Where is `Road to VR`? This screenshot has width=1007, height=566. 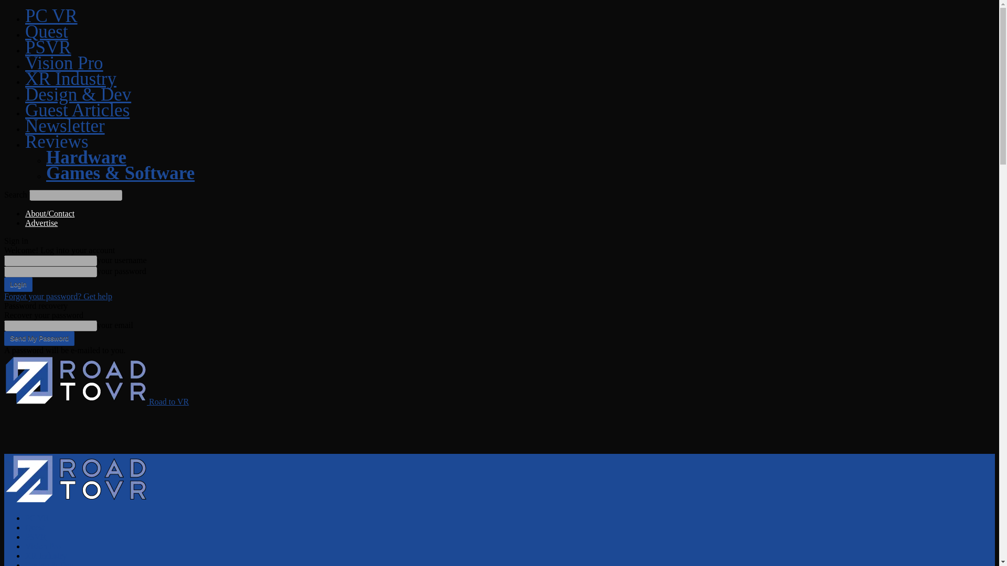
Road to VR is located at coordinates (97, 401).